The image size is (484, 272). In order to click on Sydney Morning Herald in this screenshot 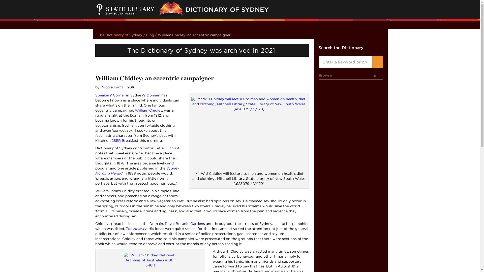, I will do `click(137, 171)`.